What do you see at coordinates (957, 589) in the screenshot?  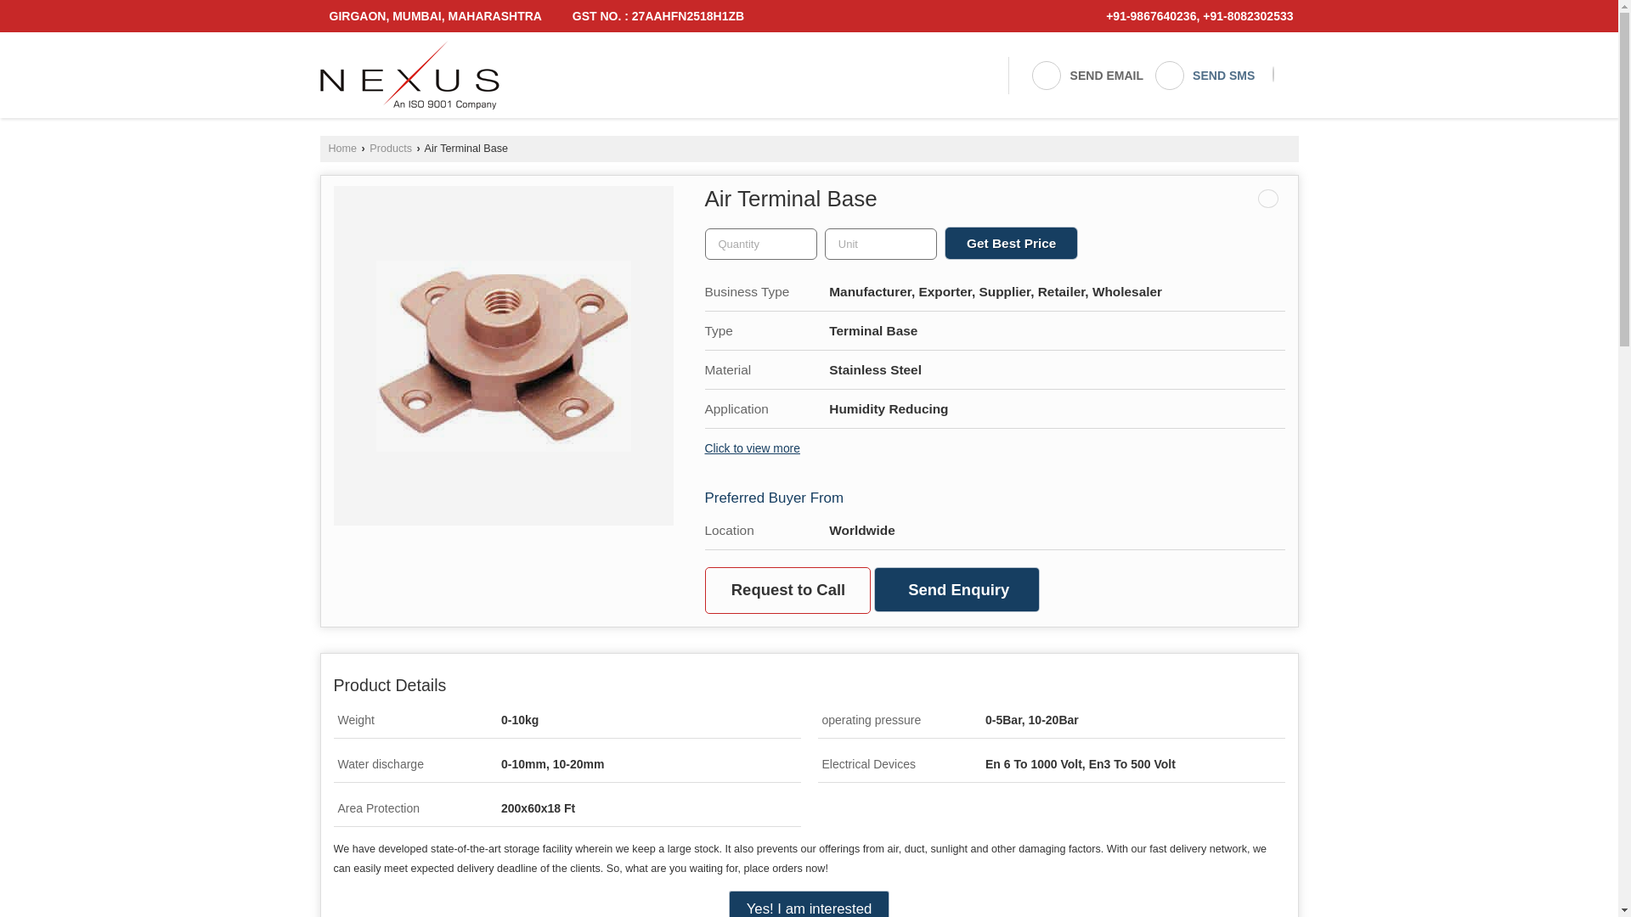 I see `Send Enquiry` at bounding box center [957, 589].